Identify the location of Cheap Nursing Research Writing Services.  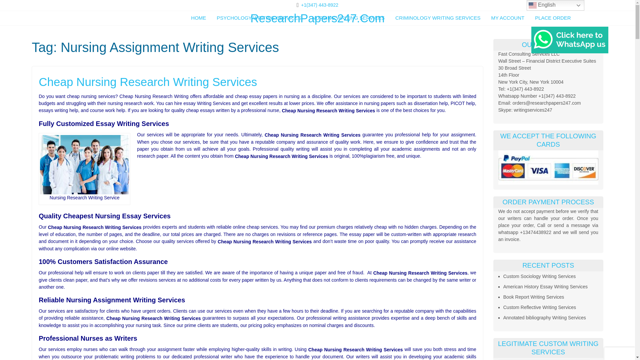
(257, 82).